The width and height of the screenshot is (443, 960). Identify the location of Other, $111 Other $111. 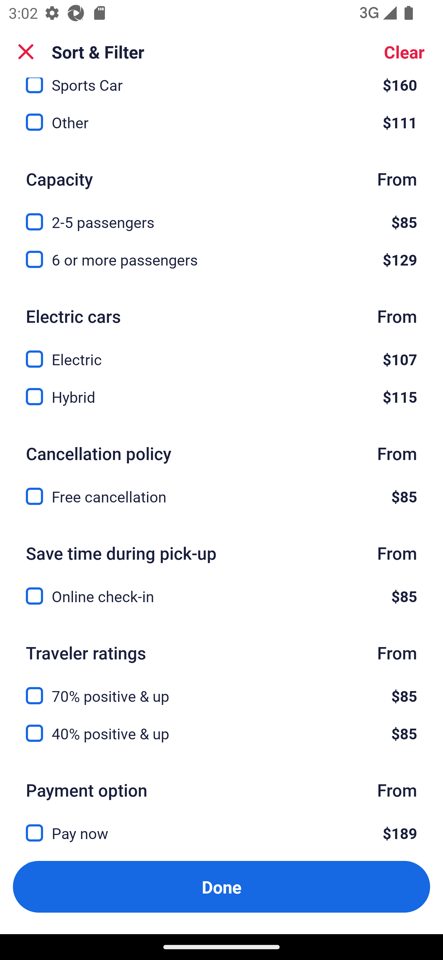
(221, 122).